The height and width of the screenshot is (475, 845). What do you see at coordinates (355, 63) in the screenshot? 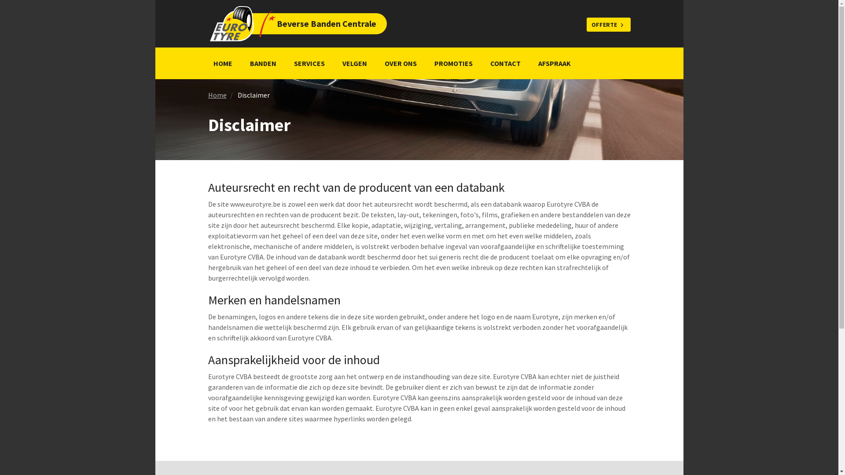
I see `VELGEN` at bounding box center [355, 63].